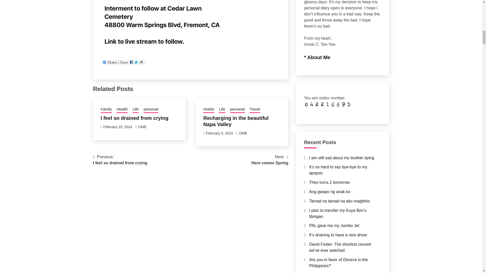  I want to click on Family, so click(106, 110).